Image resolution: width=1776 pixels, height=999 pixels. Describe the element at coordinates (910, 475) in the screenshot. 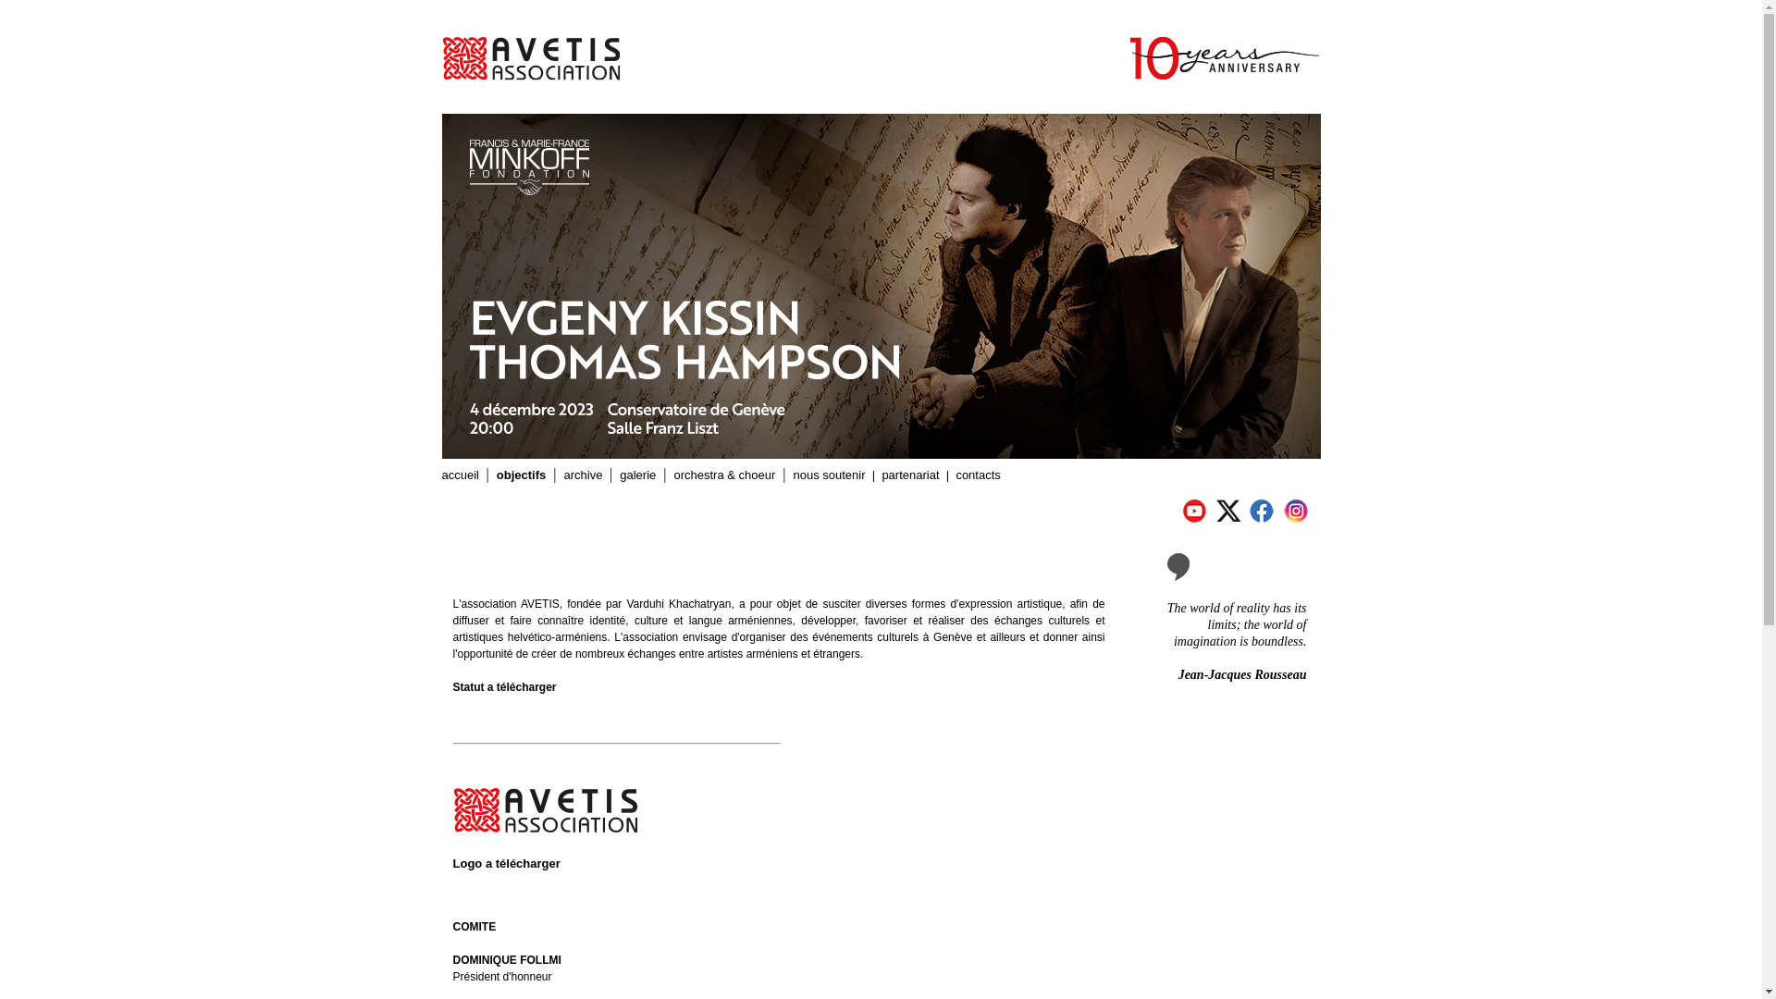

I see `partenariat` at that location.